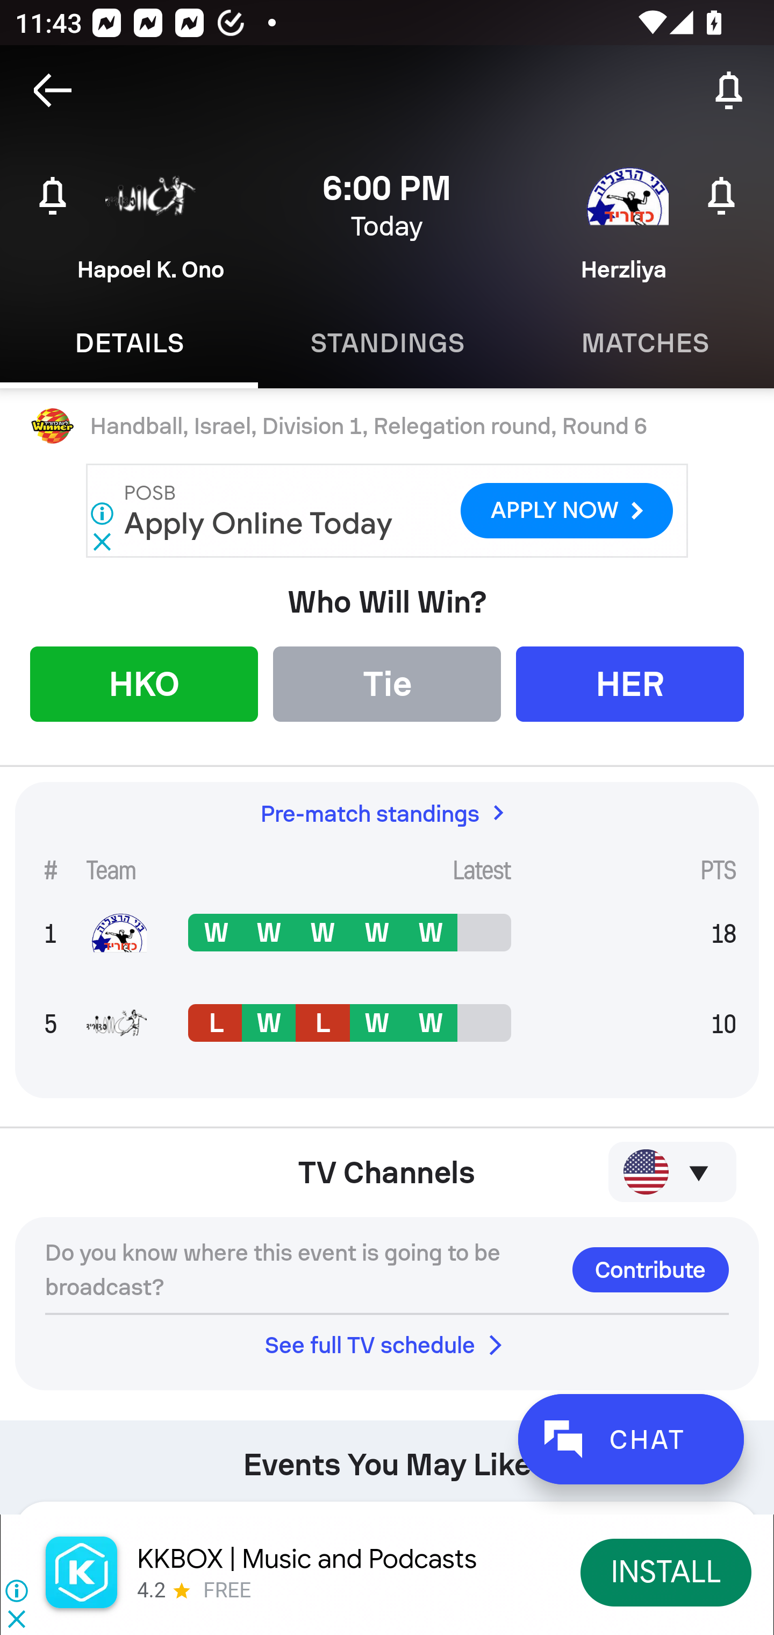  Describe the element at coordinates (567, 511) in the screenshot. I see `APPLY NOW` at that location.